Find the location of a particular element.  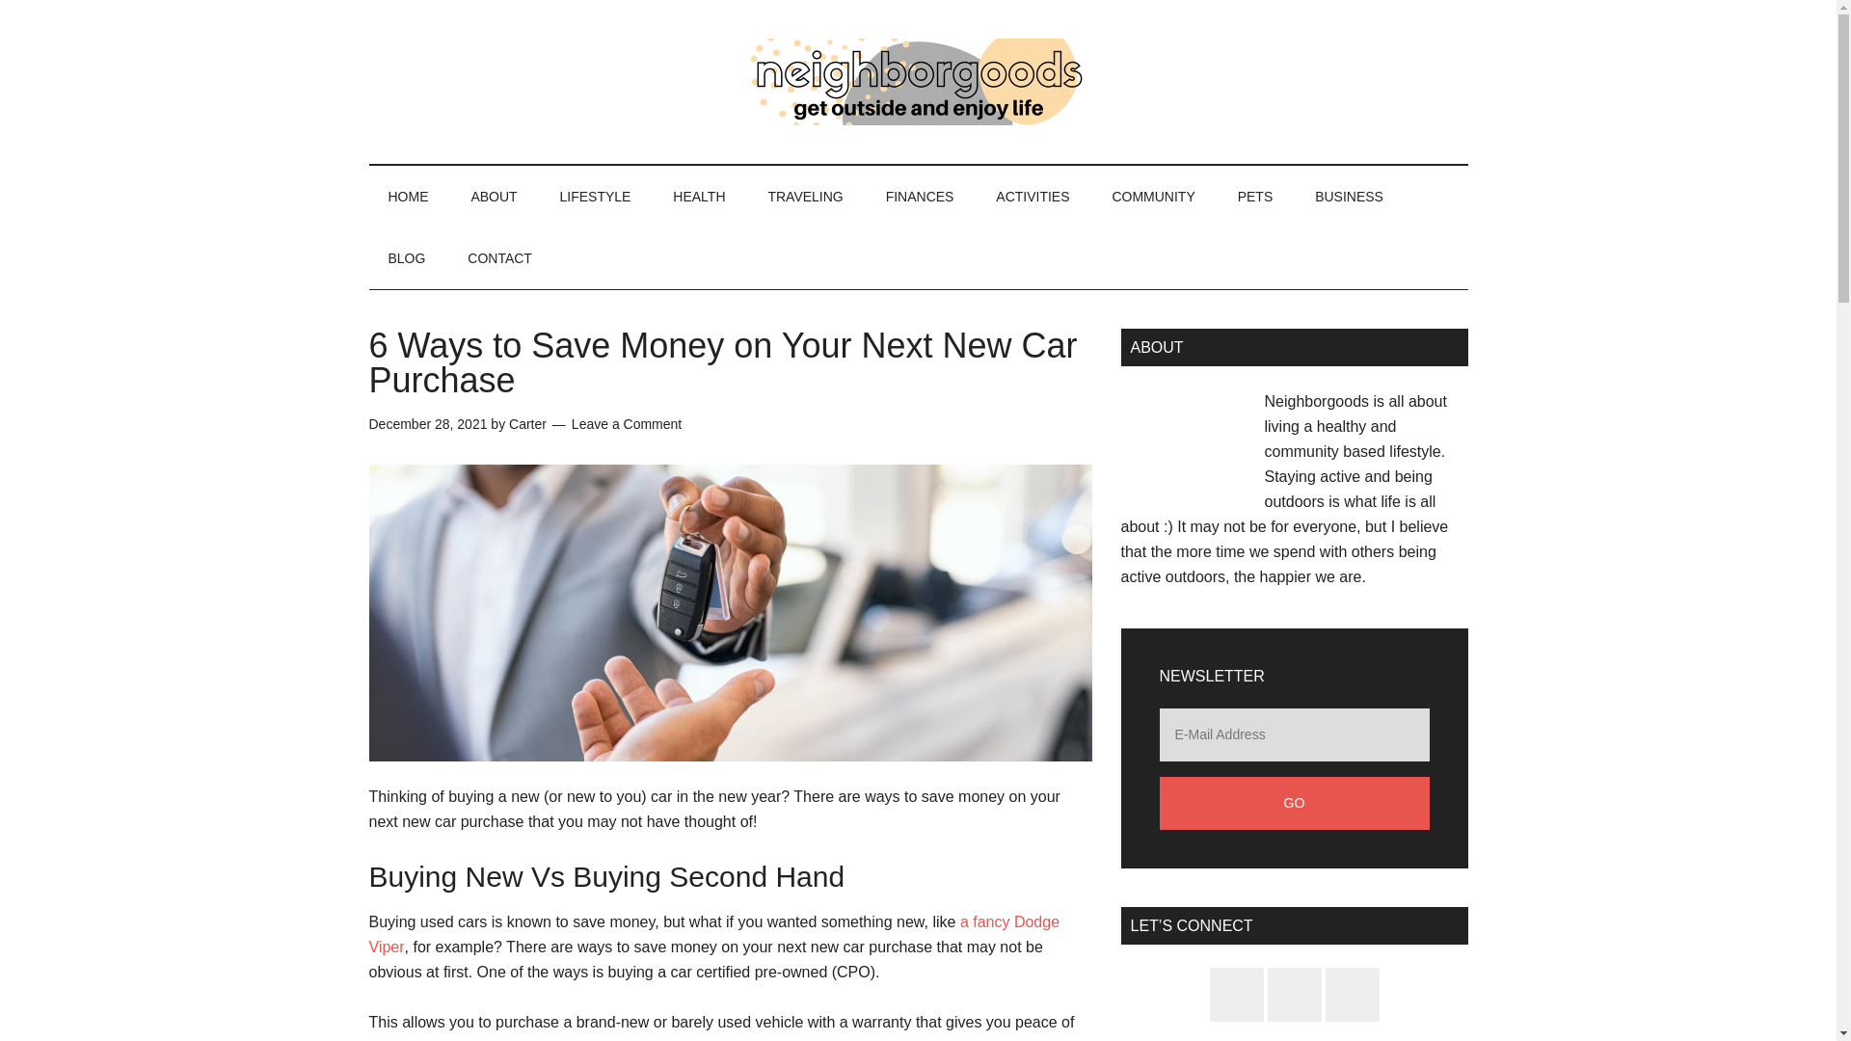

a fancy Dodge Viper is located at coordinates (713, 935).